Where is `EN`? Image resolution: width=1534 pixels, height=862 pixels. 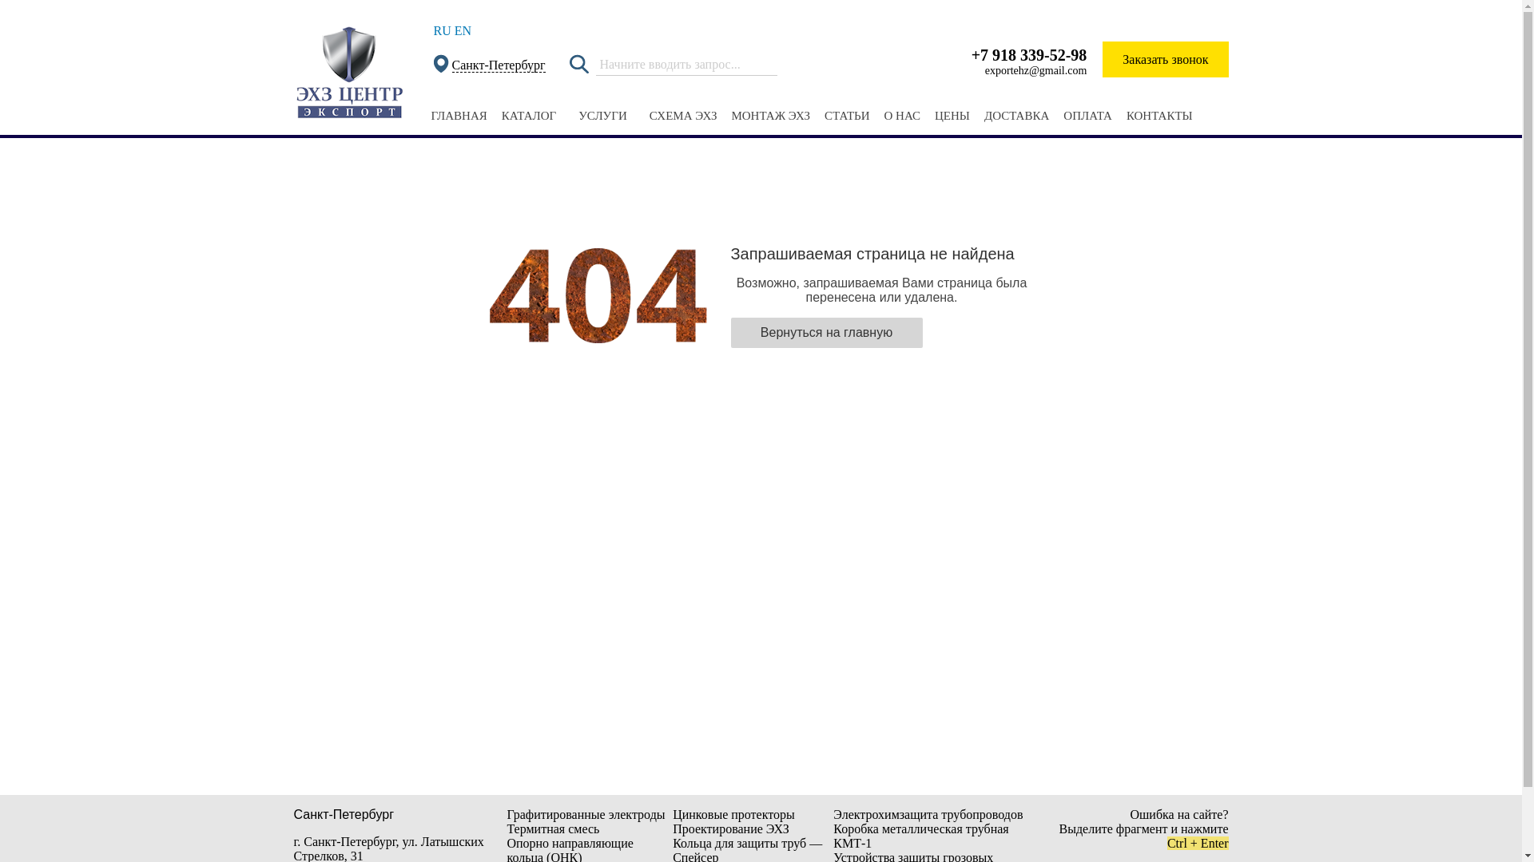 EN is located at coordinates (463, 30).